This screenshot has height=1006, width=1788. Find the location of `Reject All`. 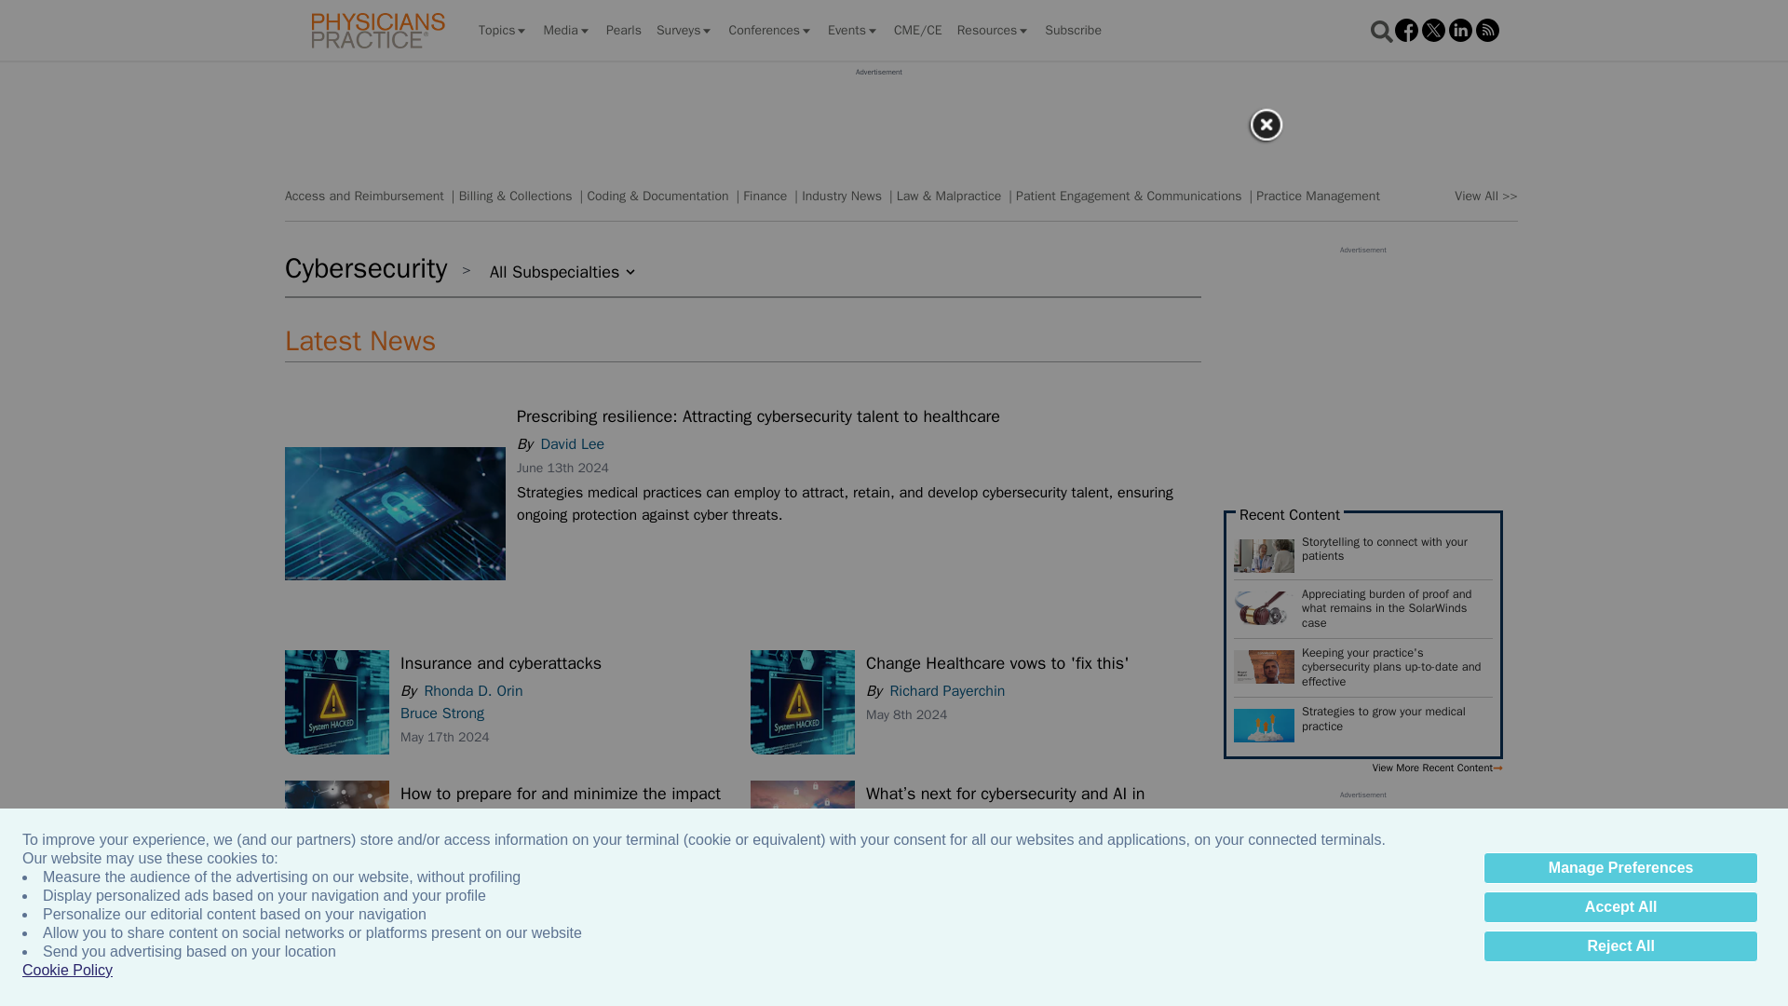

Reject All is located at coordinates (1620, 946).